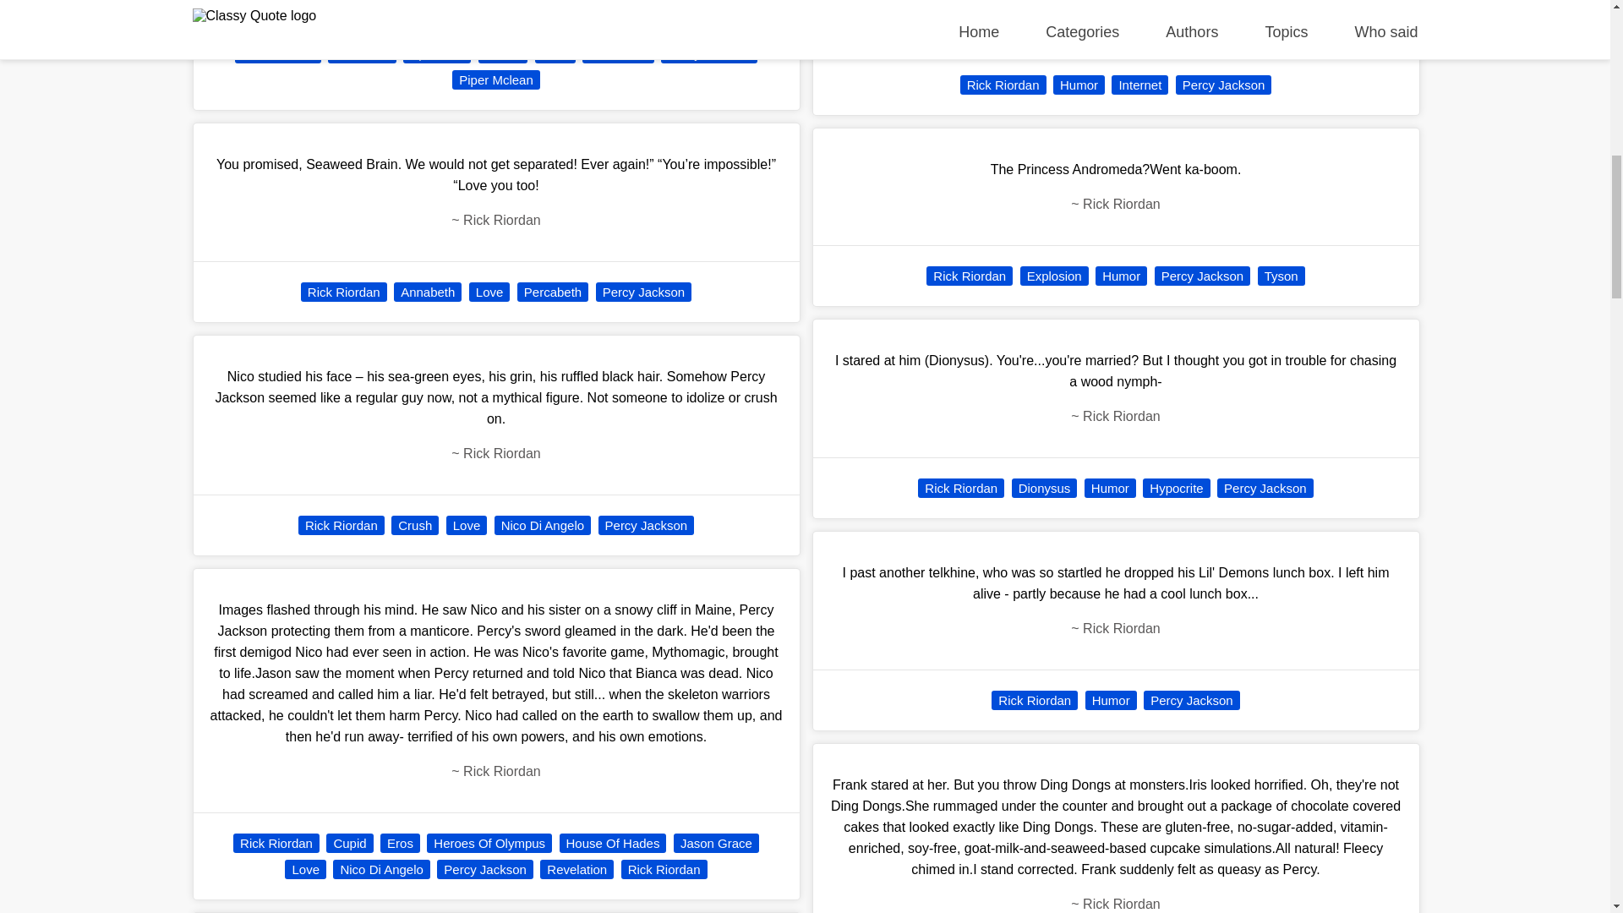 The image size is (1623, 913). I want to click on Love, so click(467, 525).